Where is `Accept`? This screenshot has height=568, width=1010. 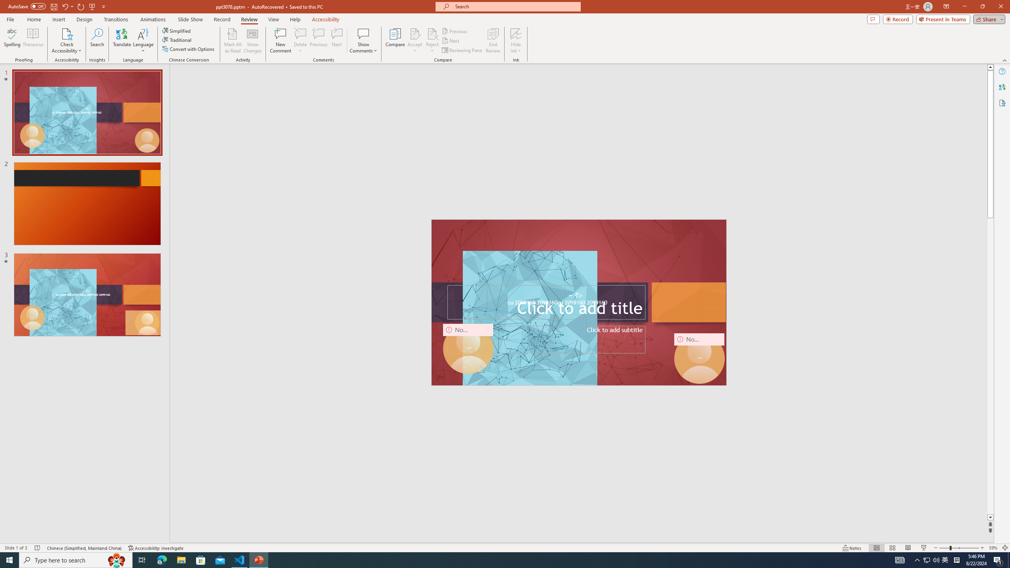 Accept is located at coordinates (415, 41).